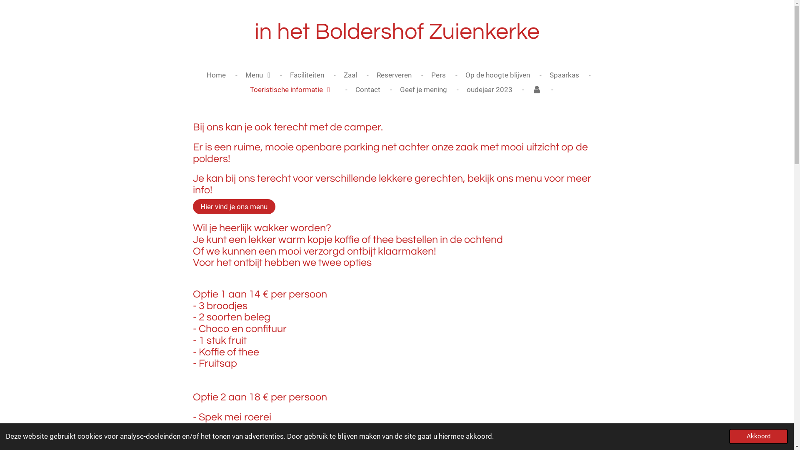  I want to click on Hier vind je ons menu, so click(234, 207).